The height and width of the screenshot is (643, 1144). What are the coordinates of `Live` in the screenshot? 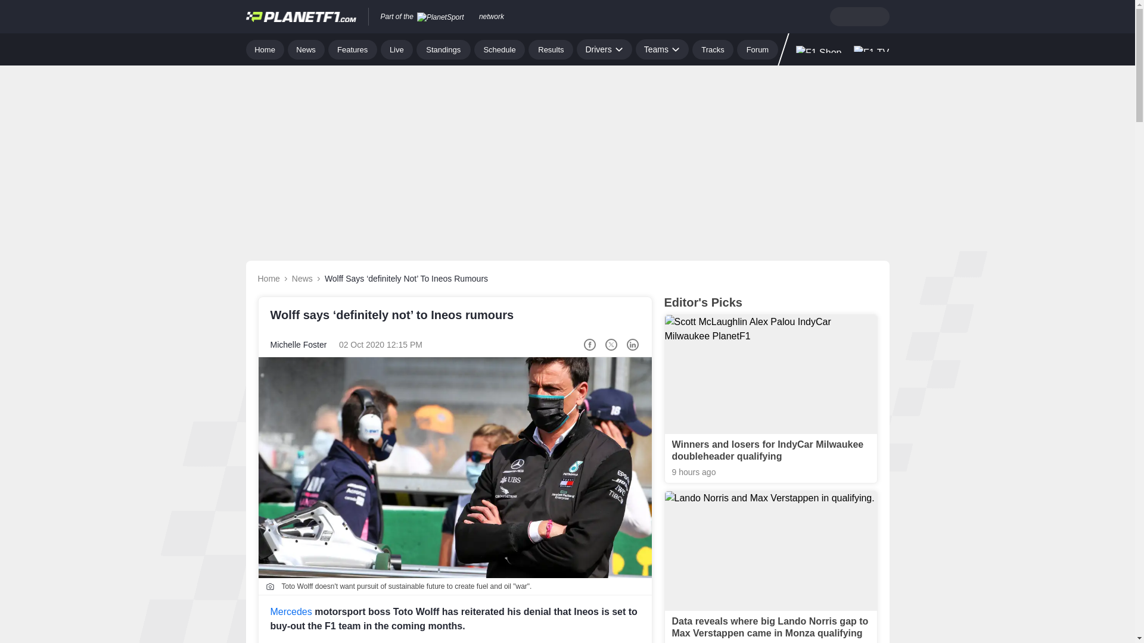 It's located at (397, 49).